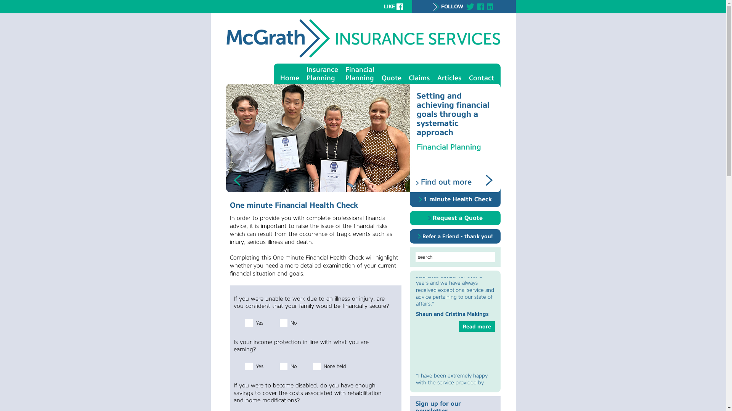  Describe the element at coordinates (368, 89) in the screenshot. I see `Life Insurance` at that location.